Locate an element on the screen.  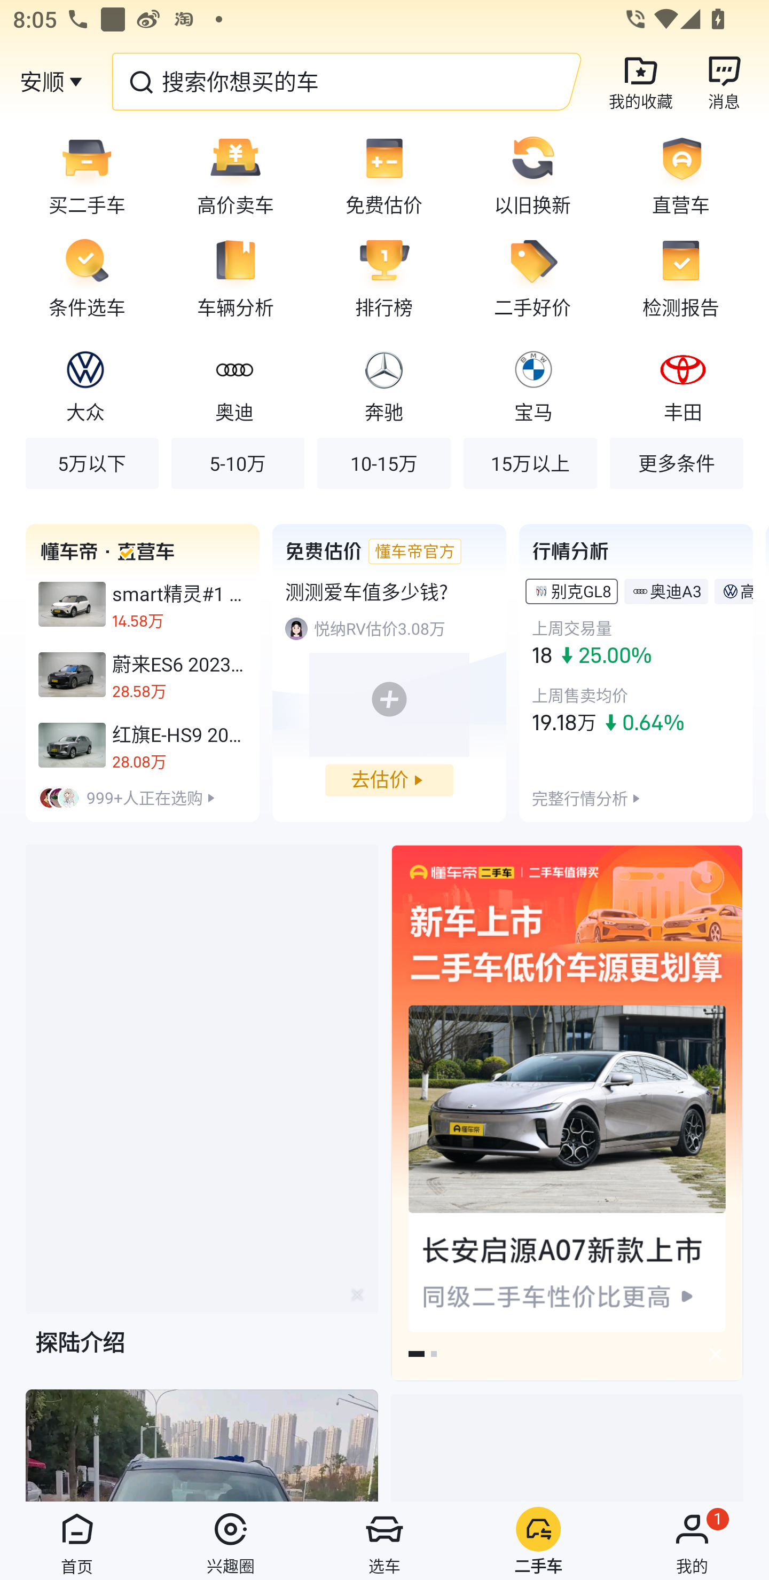
以旧换新 is located at coordinates (532, 174).